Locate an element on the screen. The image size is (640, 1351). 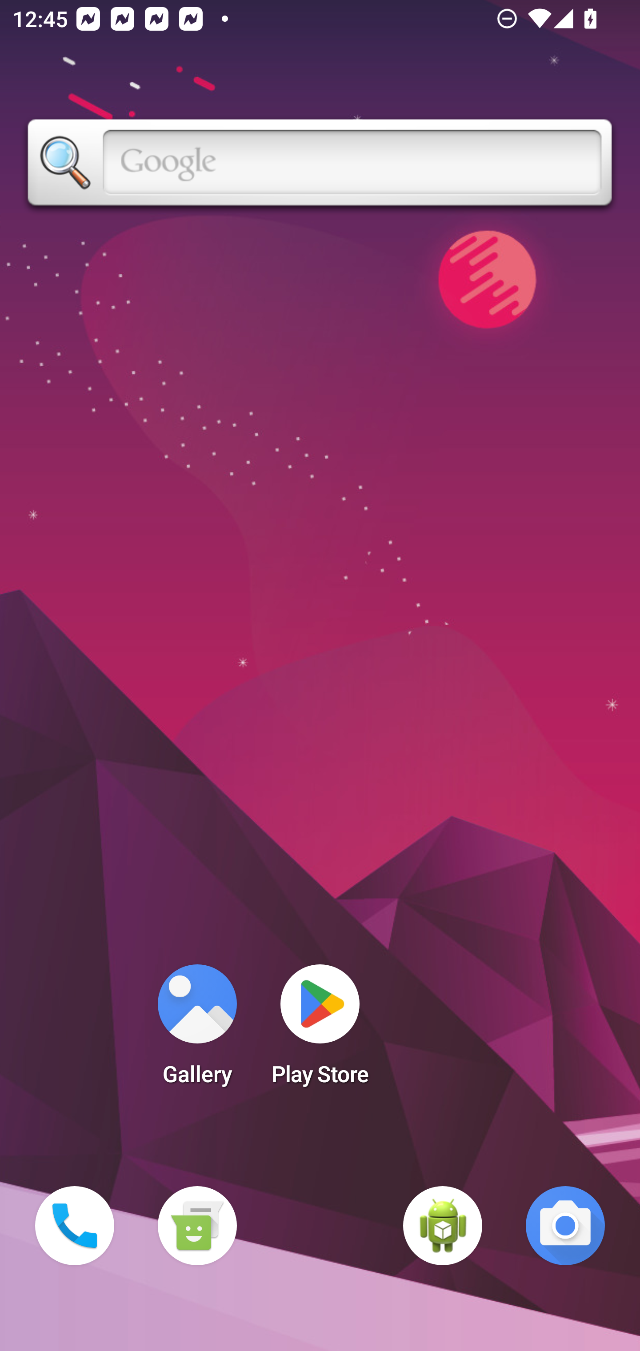
WebView Browser Tester is located at coordinates (443, 1226).